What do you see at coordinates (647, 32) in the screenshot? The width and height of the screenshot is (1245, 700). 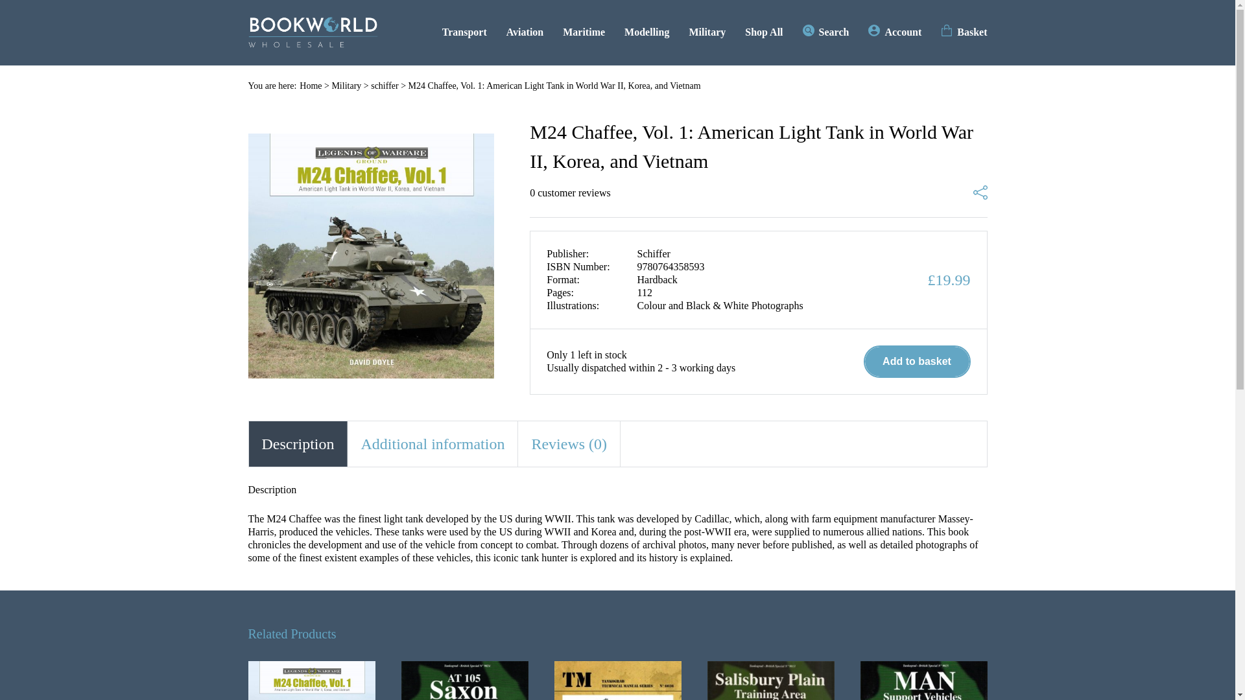 I see `Modelling` at bounding box center [647, 32].